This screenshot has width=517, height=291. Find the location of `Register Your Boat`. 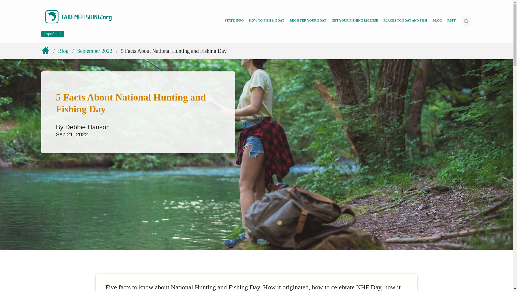

Register Your Boat is located at coordinates (308, 21).